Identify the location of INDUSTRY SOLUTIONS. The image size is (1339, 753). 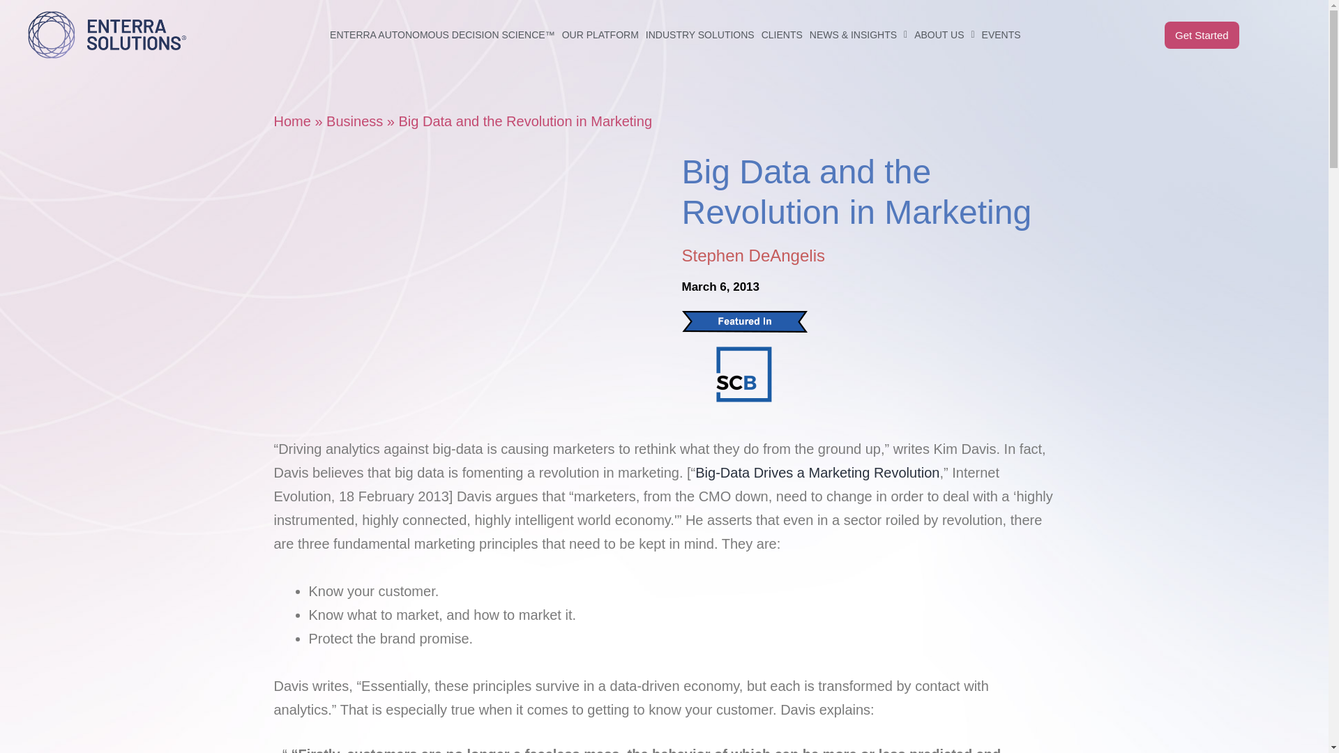
(700, 7).